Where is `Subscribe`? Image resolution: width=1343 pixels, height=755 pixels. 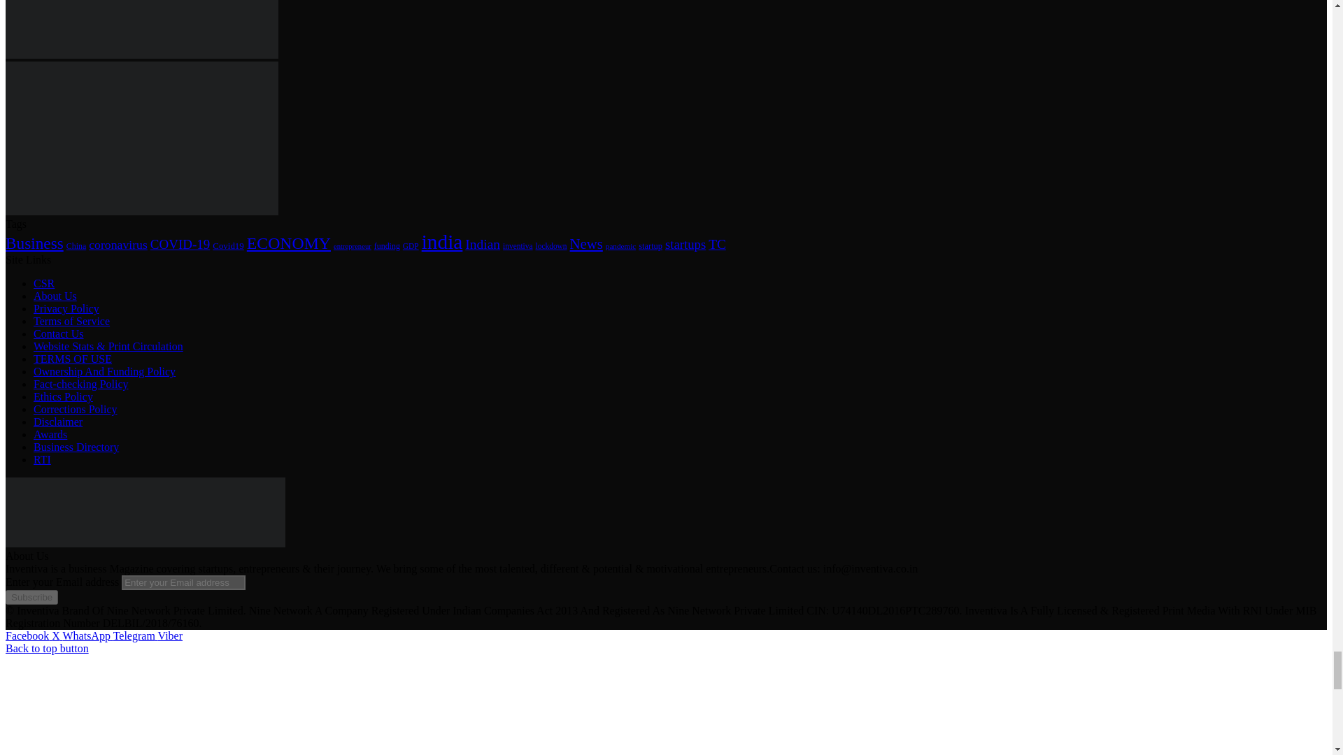
Subscribe is located at coordinates (31, 597).